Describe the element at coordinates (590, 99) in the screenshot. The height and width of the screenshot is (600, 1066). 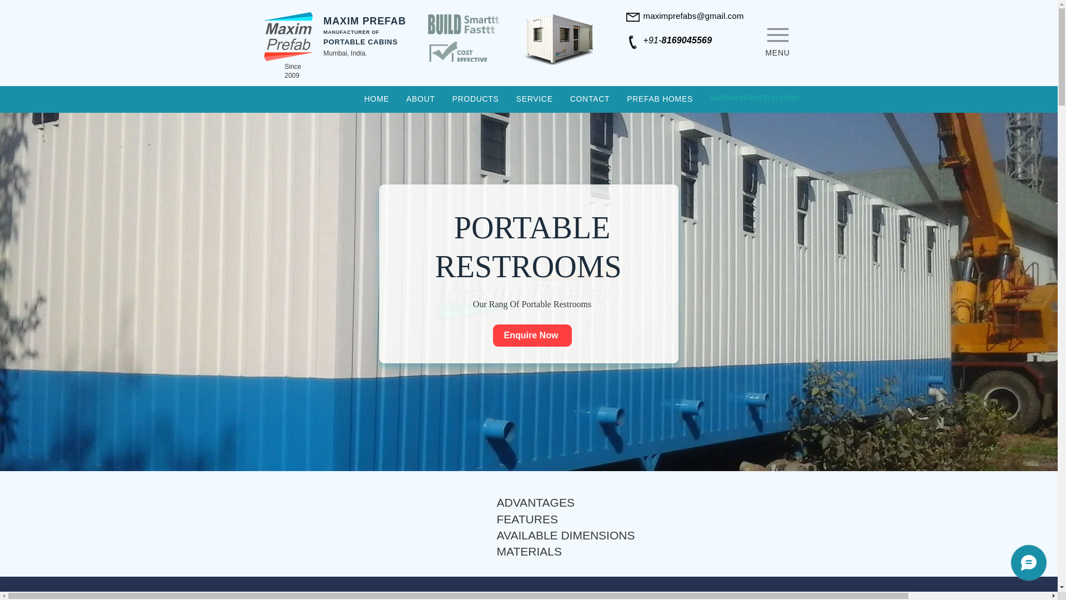
I see `CONTACT` at that location.